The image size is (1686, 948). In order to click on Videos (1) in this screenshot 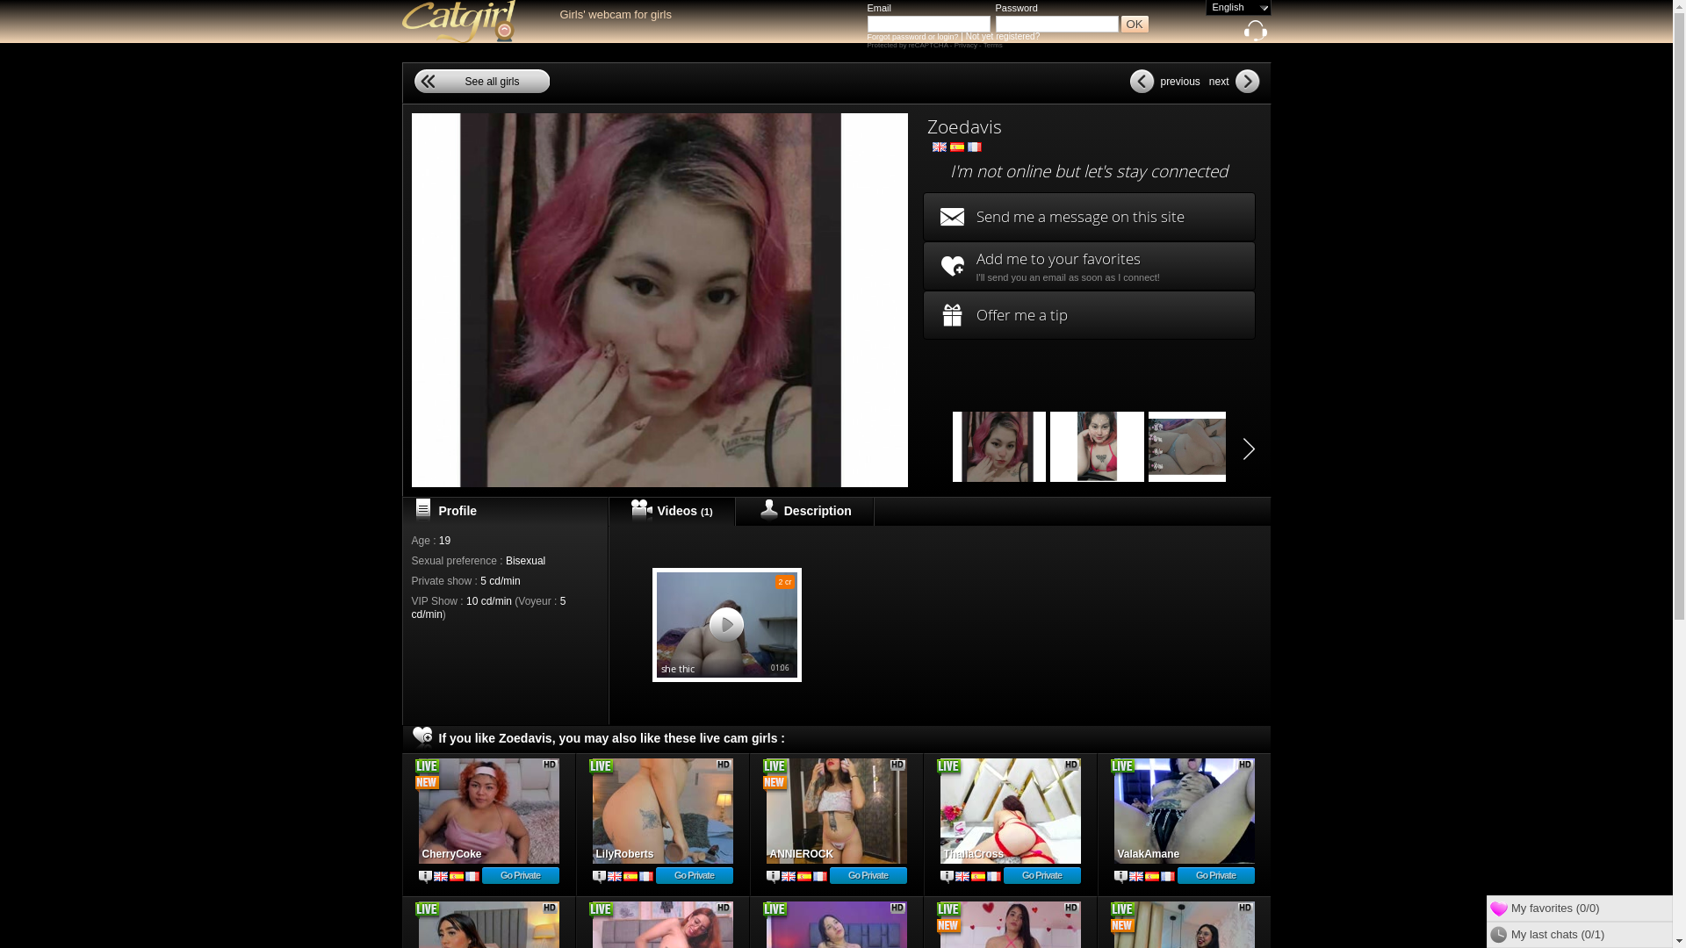, I will do `click(671, 512)`.